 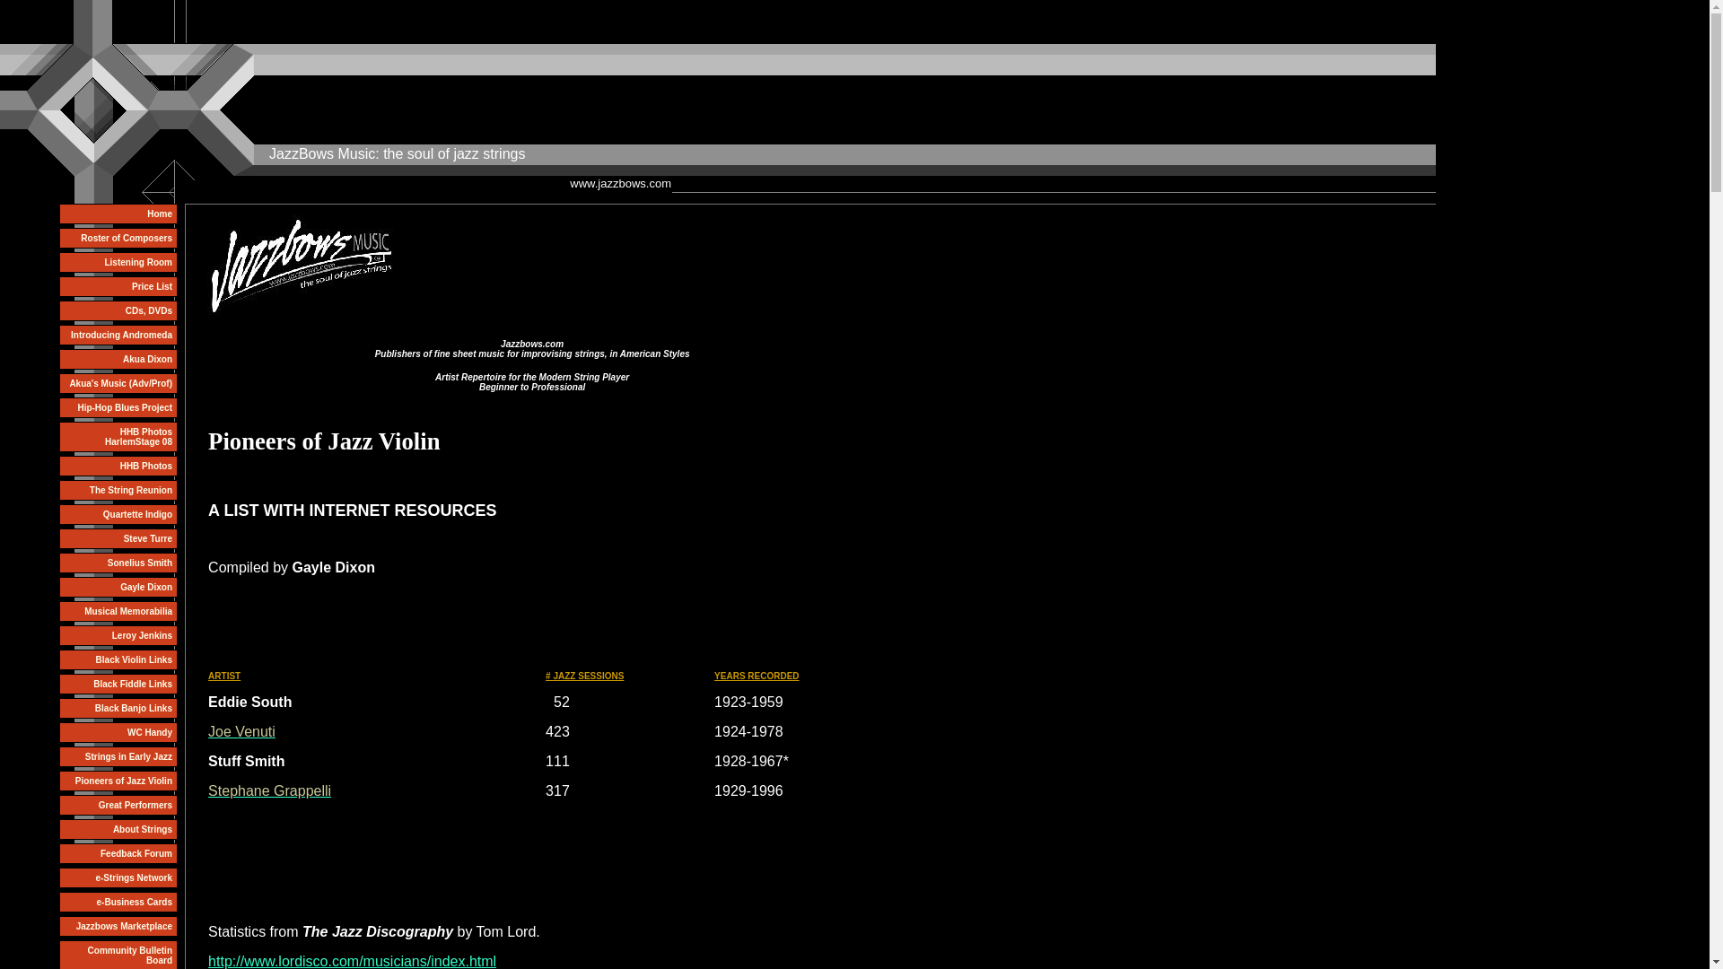 I want to click on HHB Photos HarlemStage 08, so click(x=118, y=436).